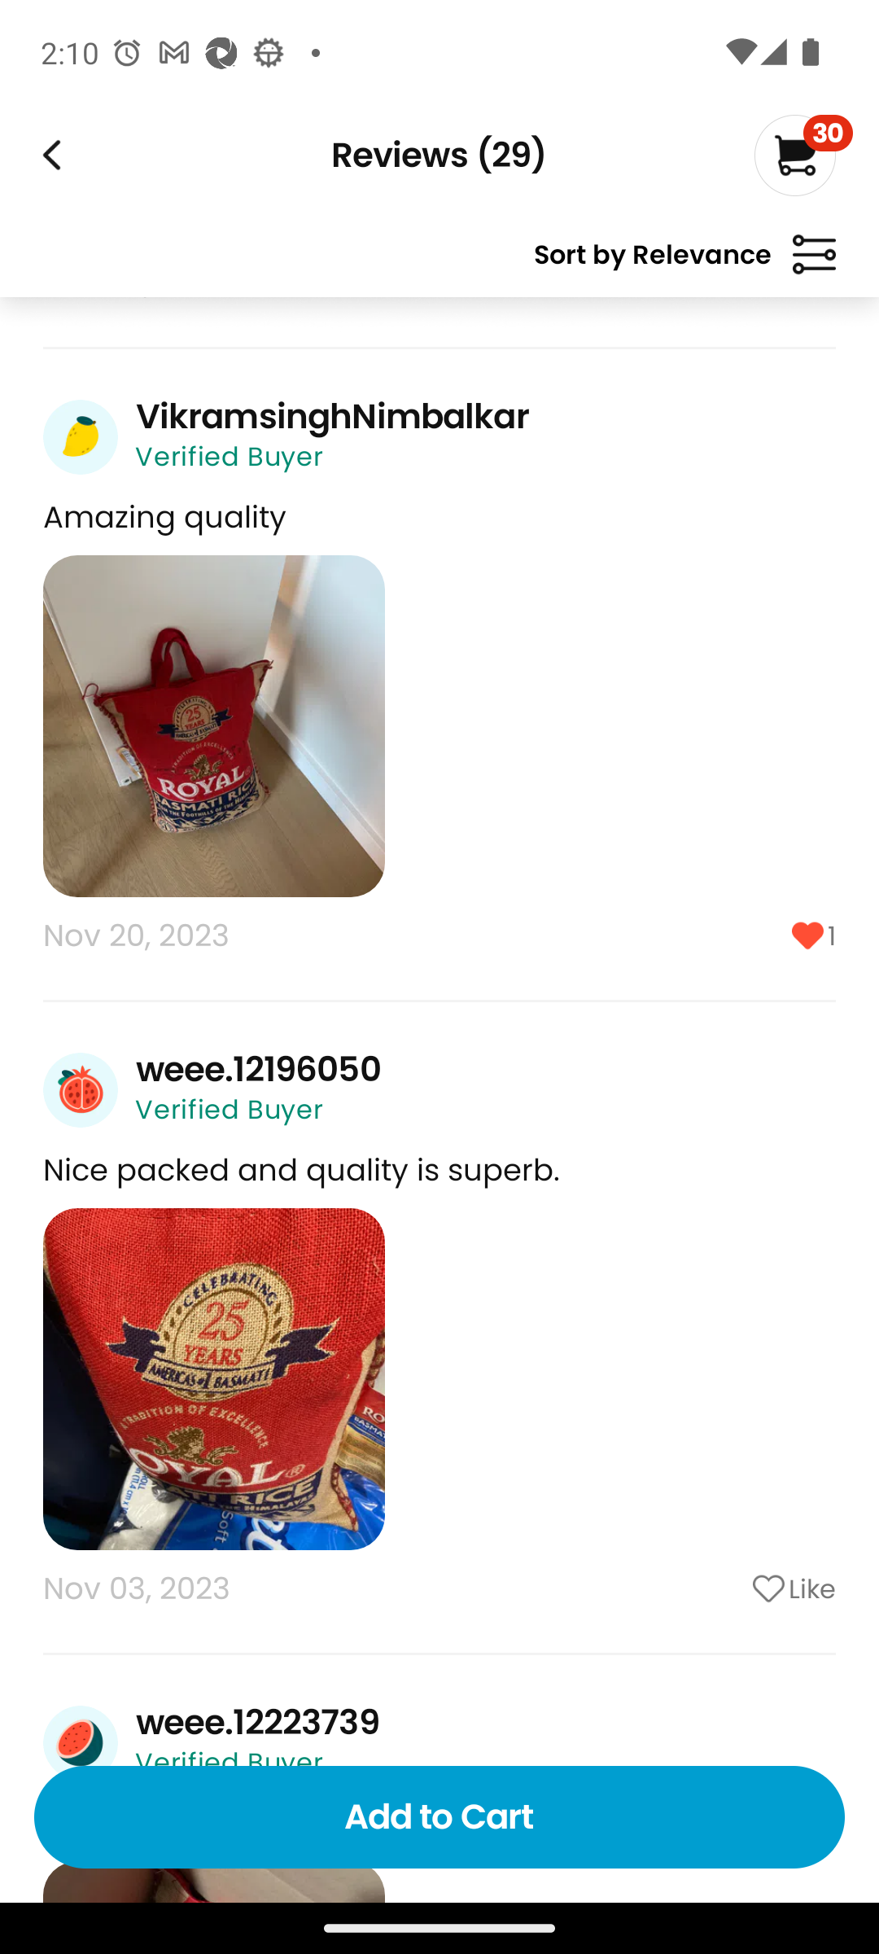  What do you see at coordinates (257, 1722) in the screenshot?
I see `weee.12223739` at bounding box center [257, 1722].